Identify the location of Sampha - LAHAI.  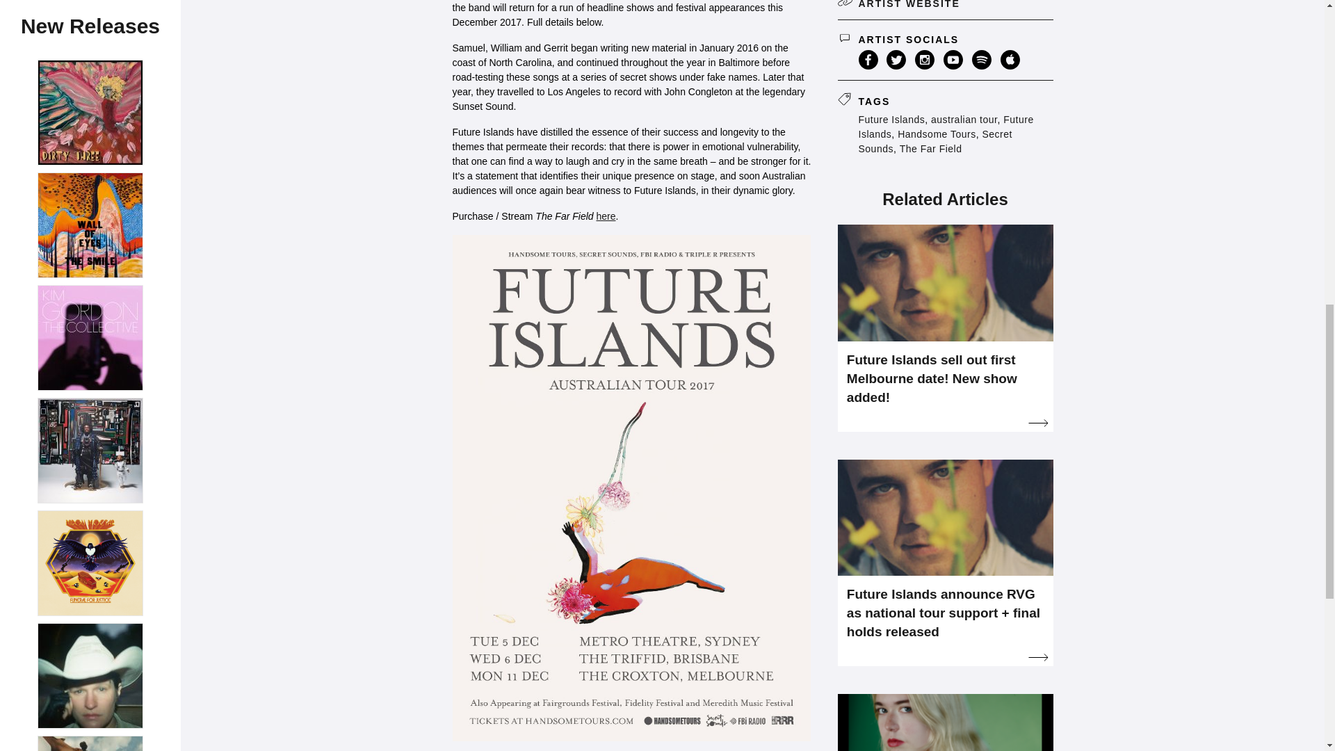
(90, 45).